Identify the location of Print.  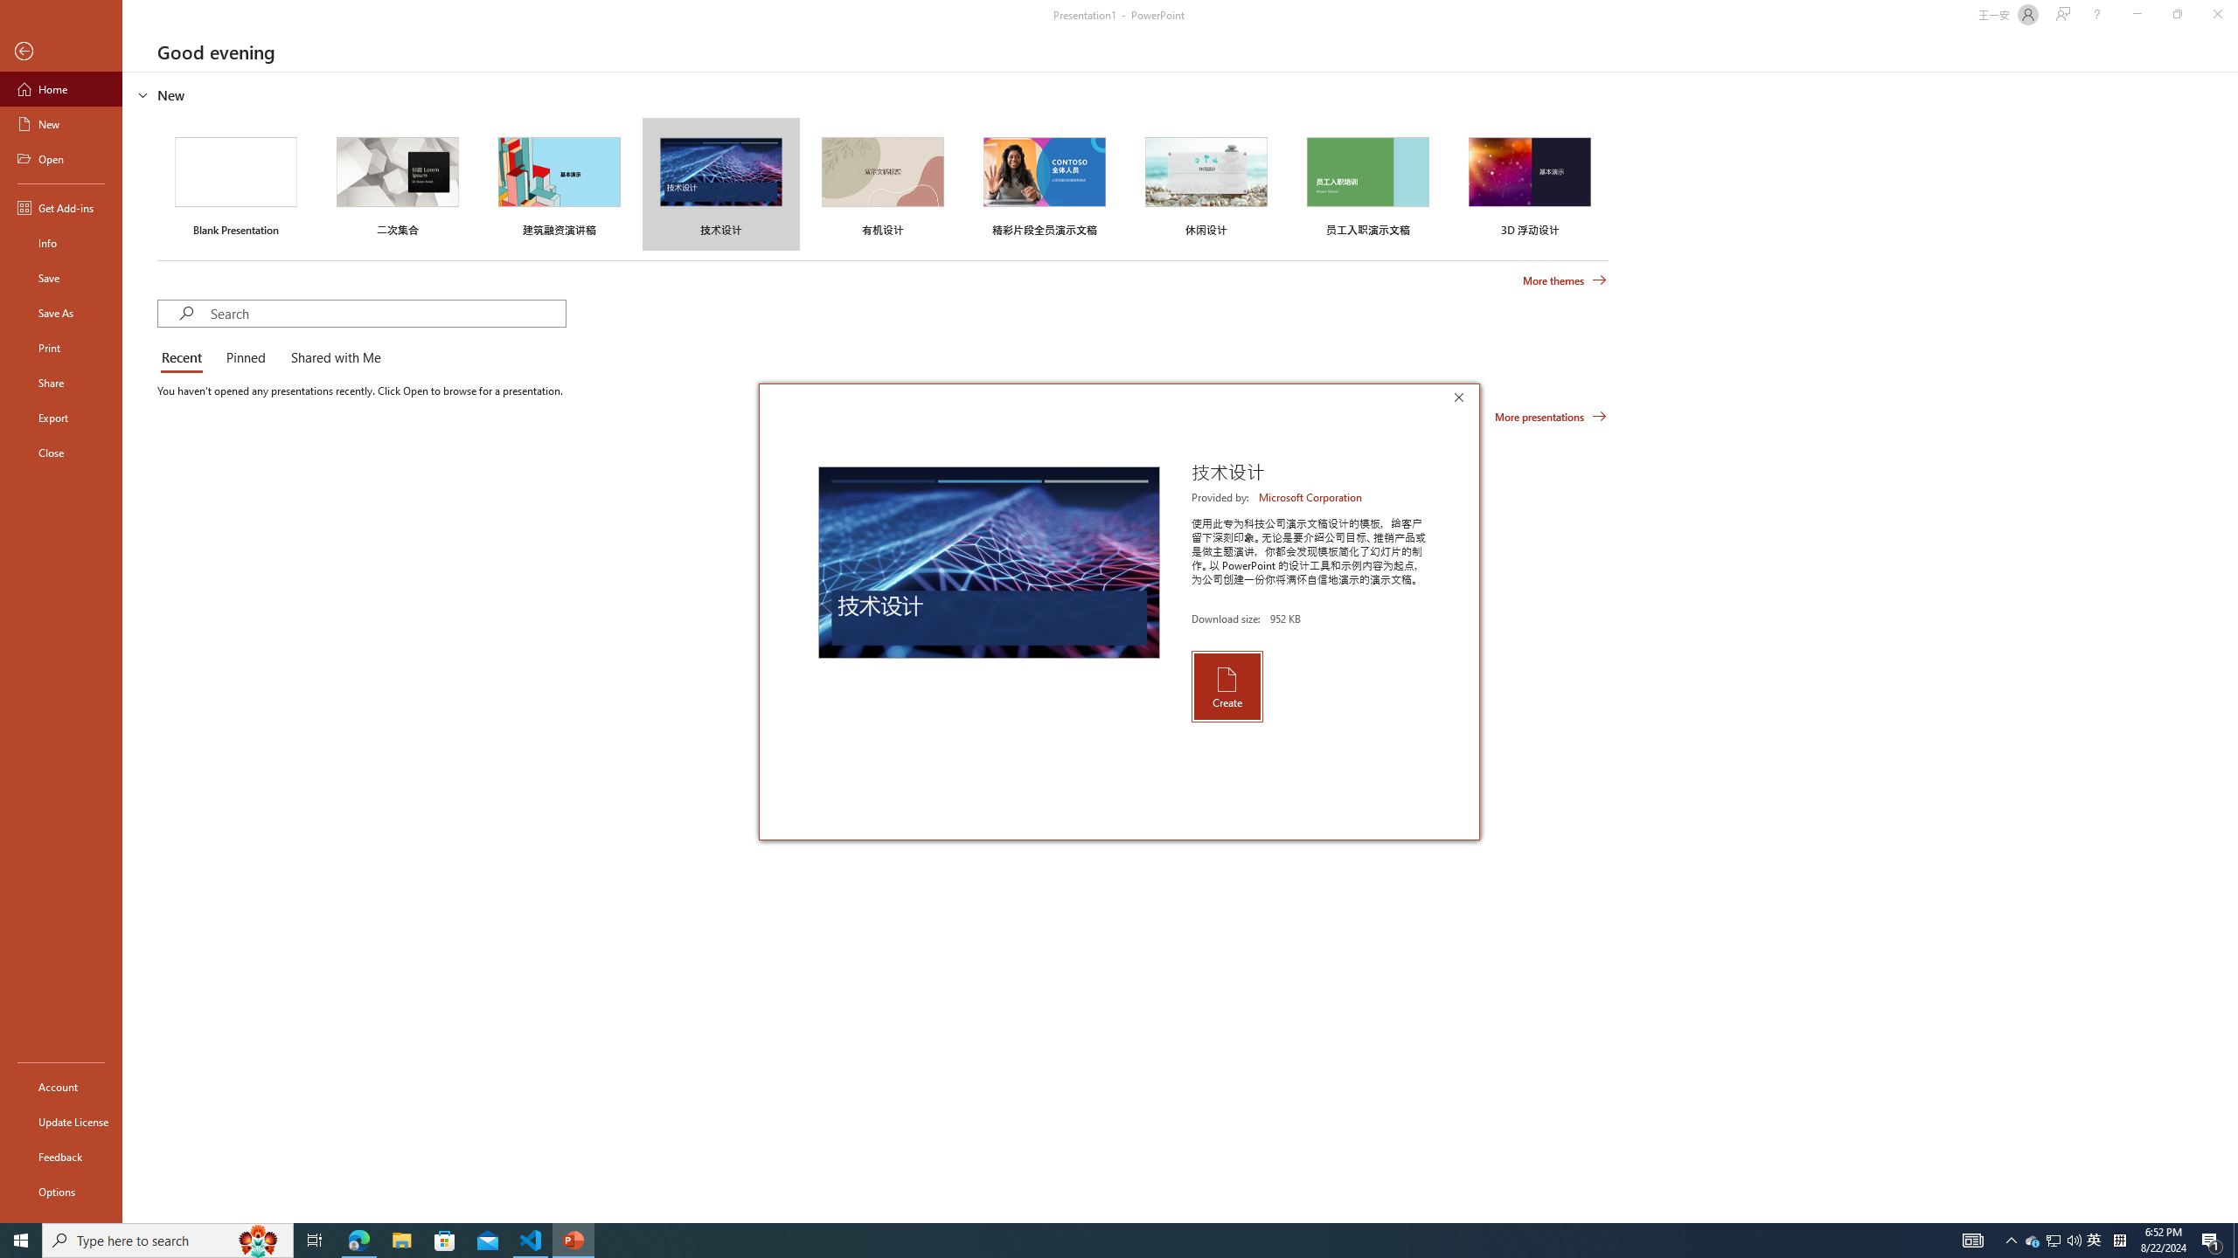
(61, 347).